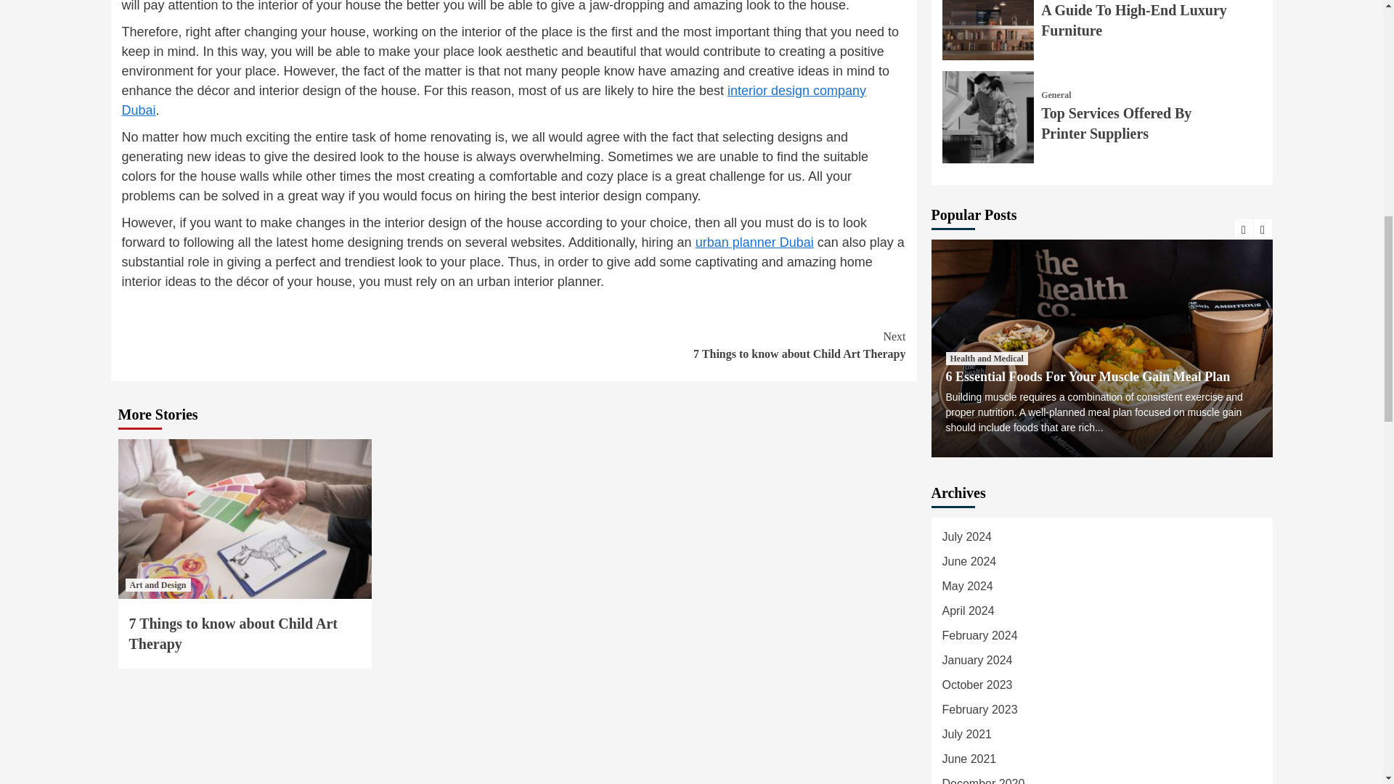 The height and width of the screenshot is (784, 1394). What do you see at coordinates (755, 242) in the screenshot?
I see `urban planner Dubai` at bounding box center [755, 242].